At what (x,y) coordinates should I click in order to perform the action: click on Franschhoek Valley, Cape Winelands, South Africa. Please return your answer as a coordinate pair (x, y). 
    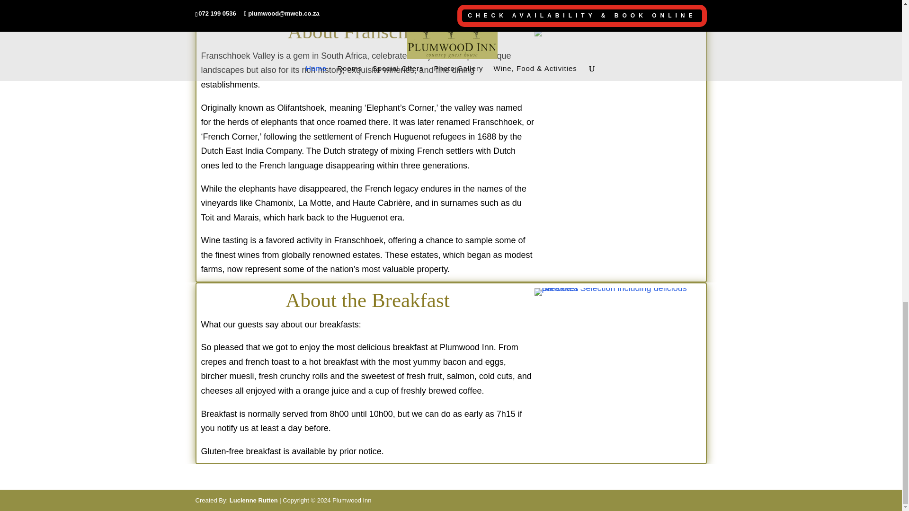
    Looking at the image, I should click on (617, 19).